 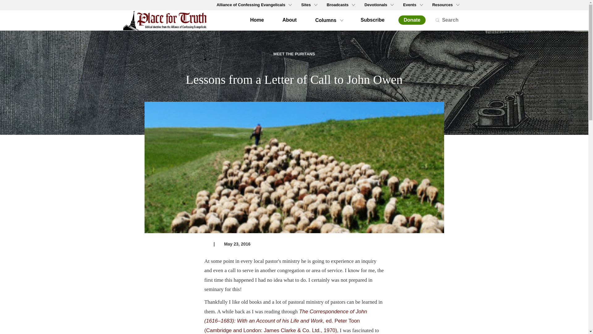 What do you see at coordinates (257, 20) in the screenshot?
I see `Home` at bounding box center [257, 20].